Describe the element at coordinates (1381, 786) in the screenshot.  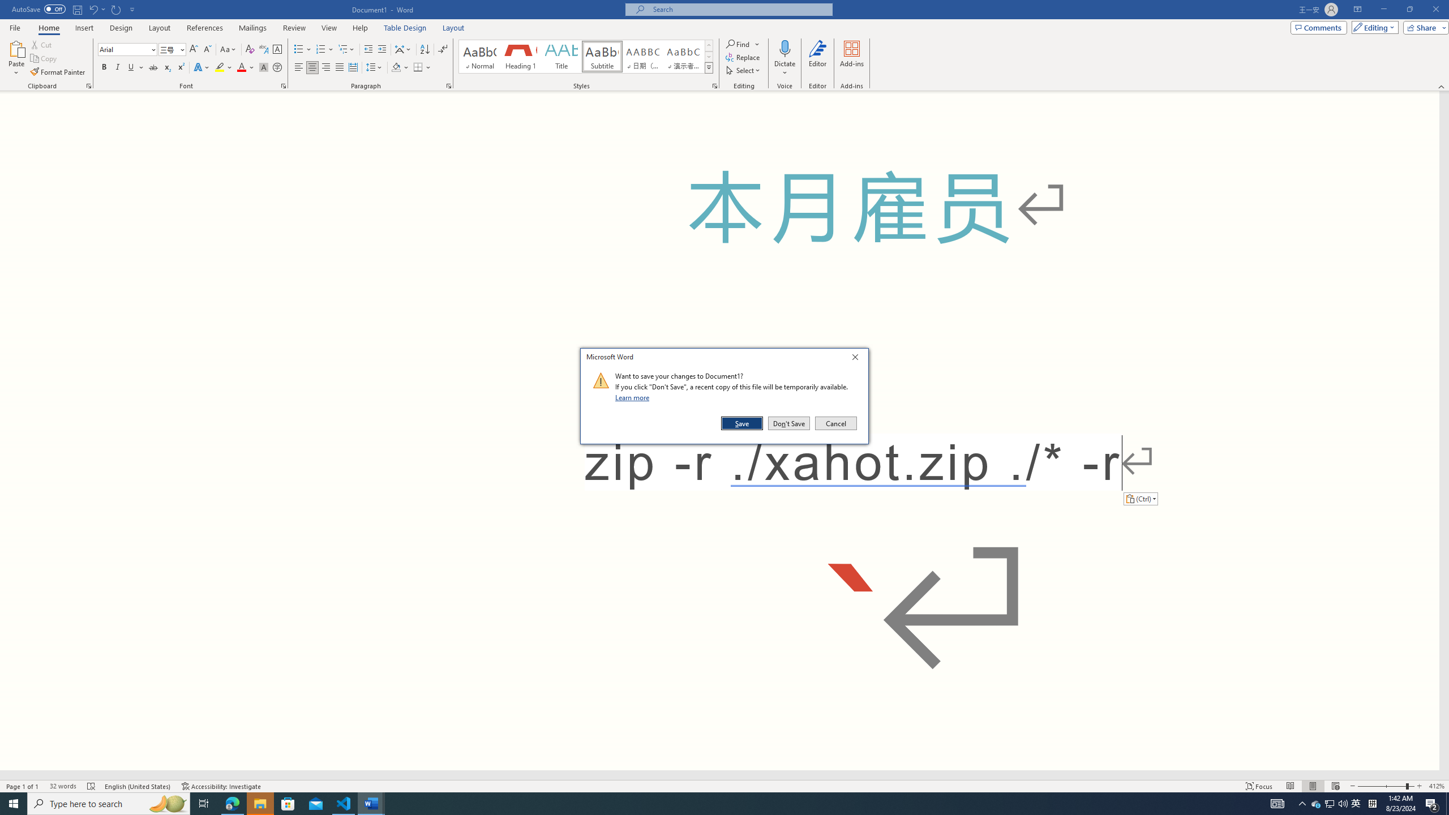
I see `Zoom Out` at that location.